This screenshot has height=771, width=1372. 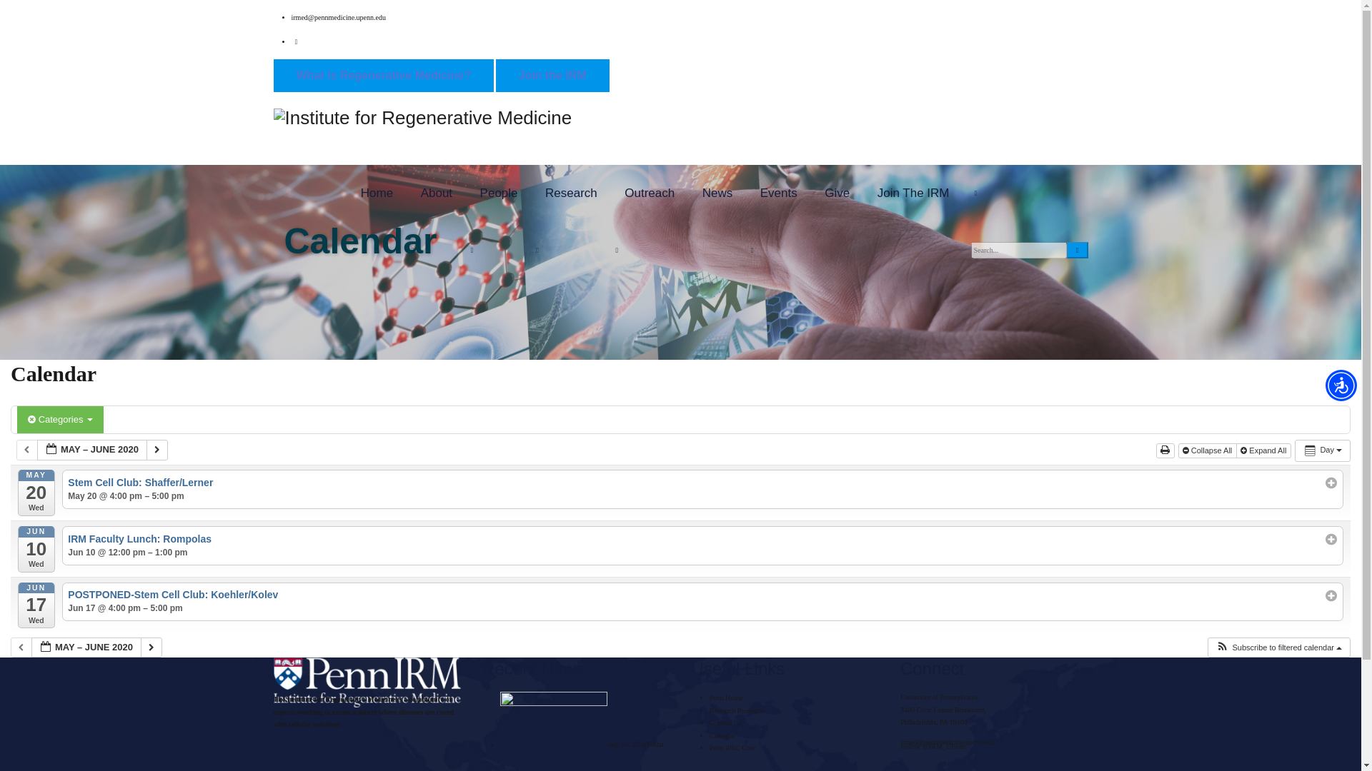 What do you see at coordinates (377, 193) in the screenshot?
I see `Home` at bounding box center [377, 193].